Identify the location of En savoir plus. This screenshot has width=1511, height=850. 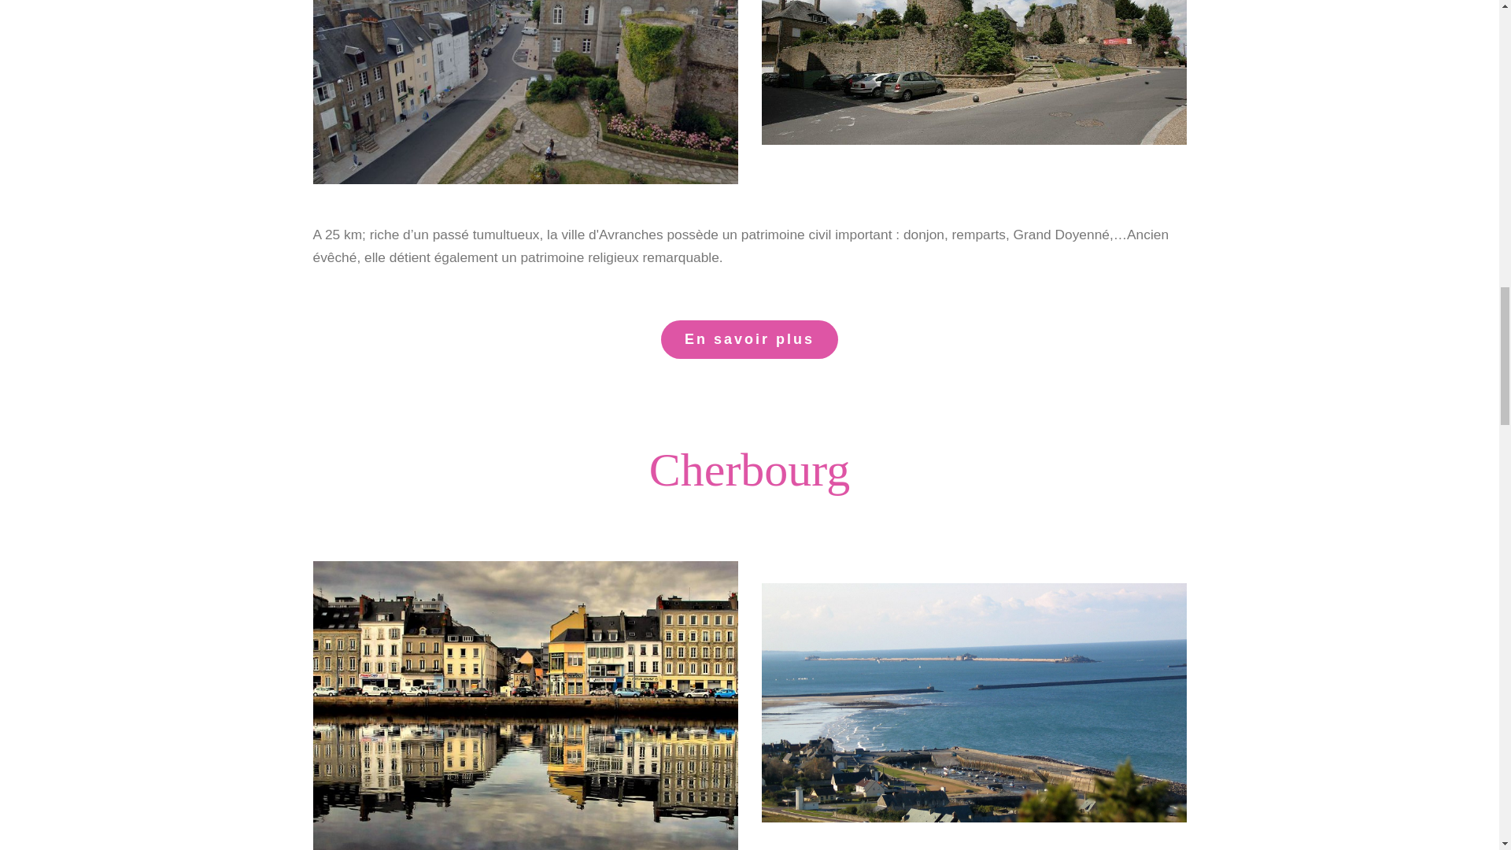
(749, 339).